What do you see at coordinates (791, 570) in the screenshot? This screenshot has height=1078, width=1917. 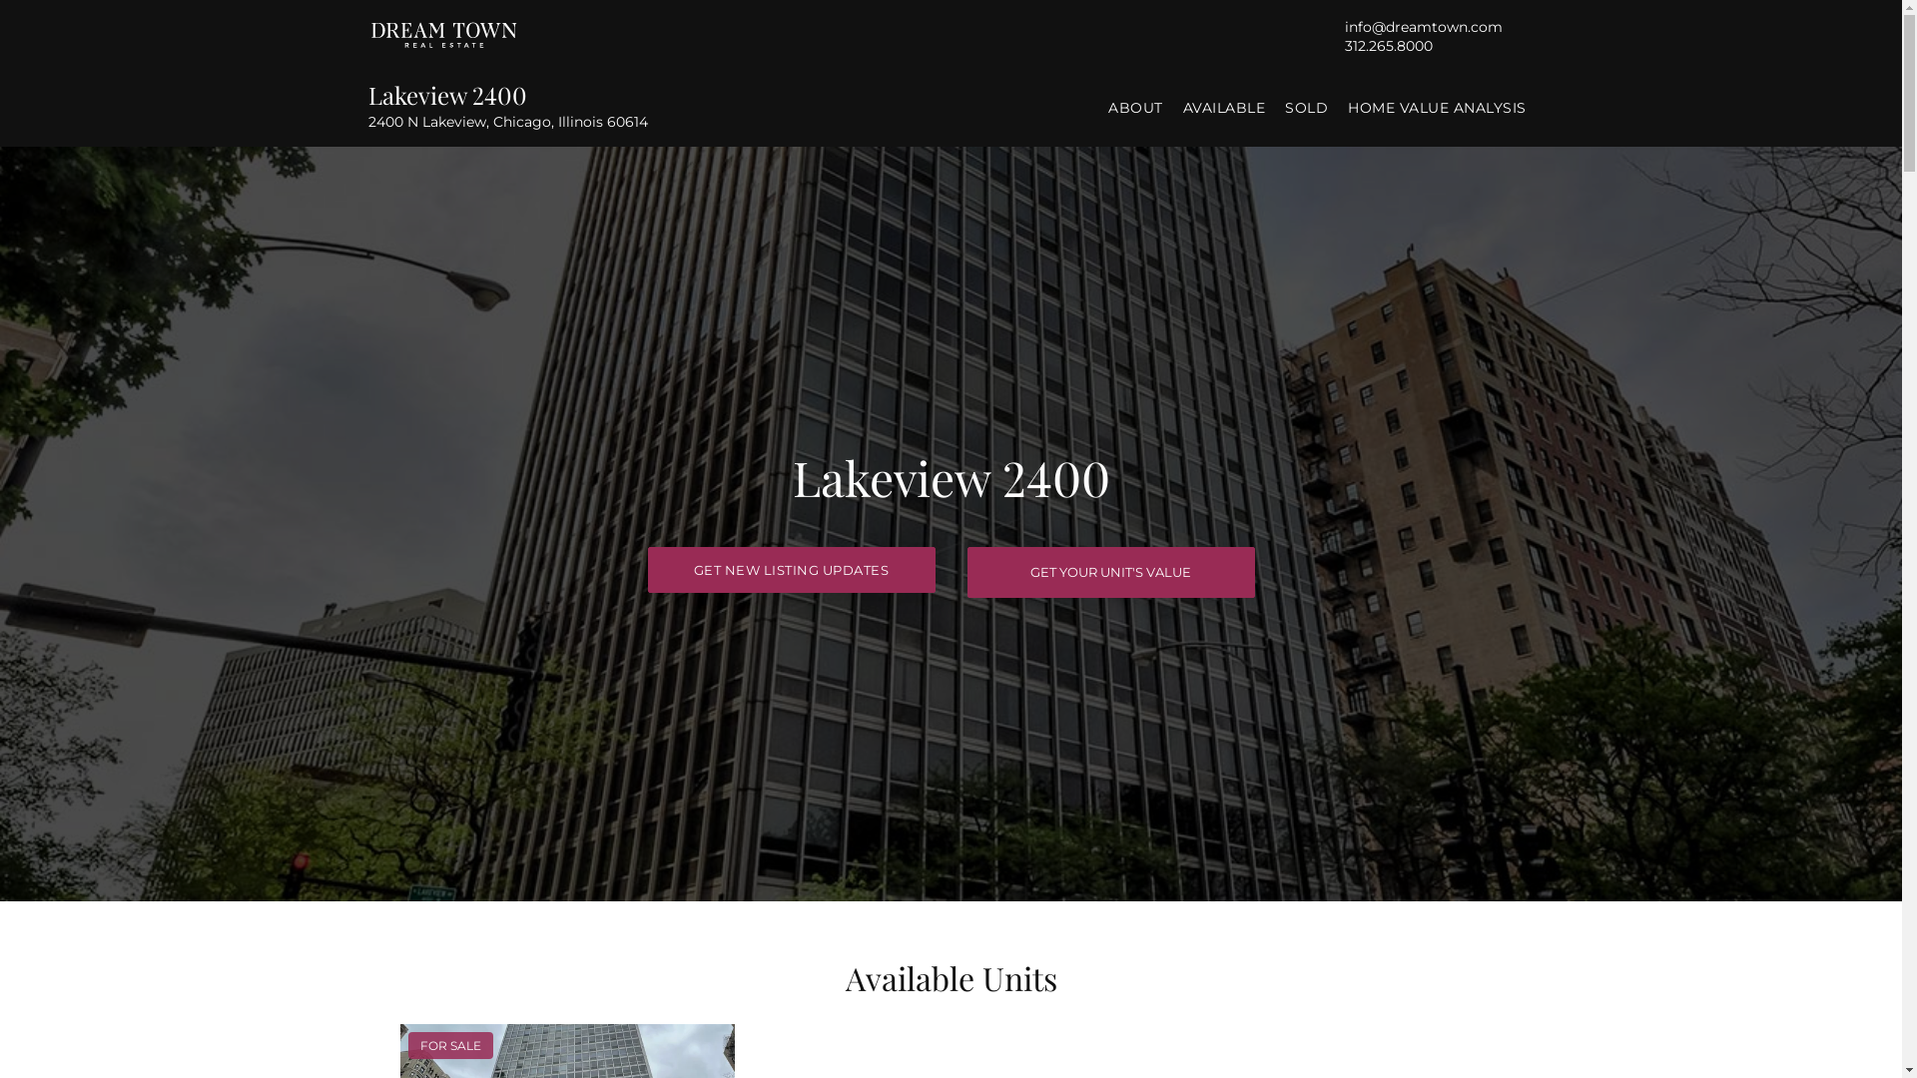 I see `GET NEW LISTING UPDATES` at bounding box center [791, 570].